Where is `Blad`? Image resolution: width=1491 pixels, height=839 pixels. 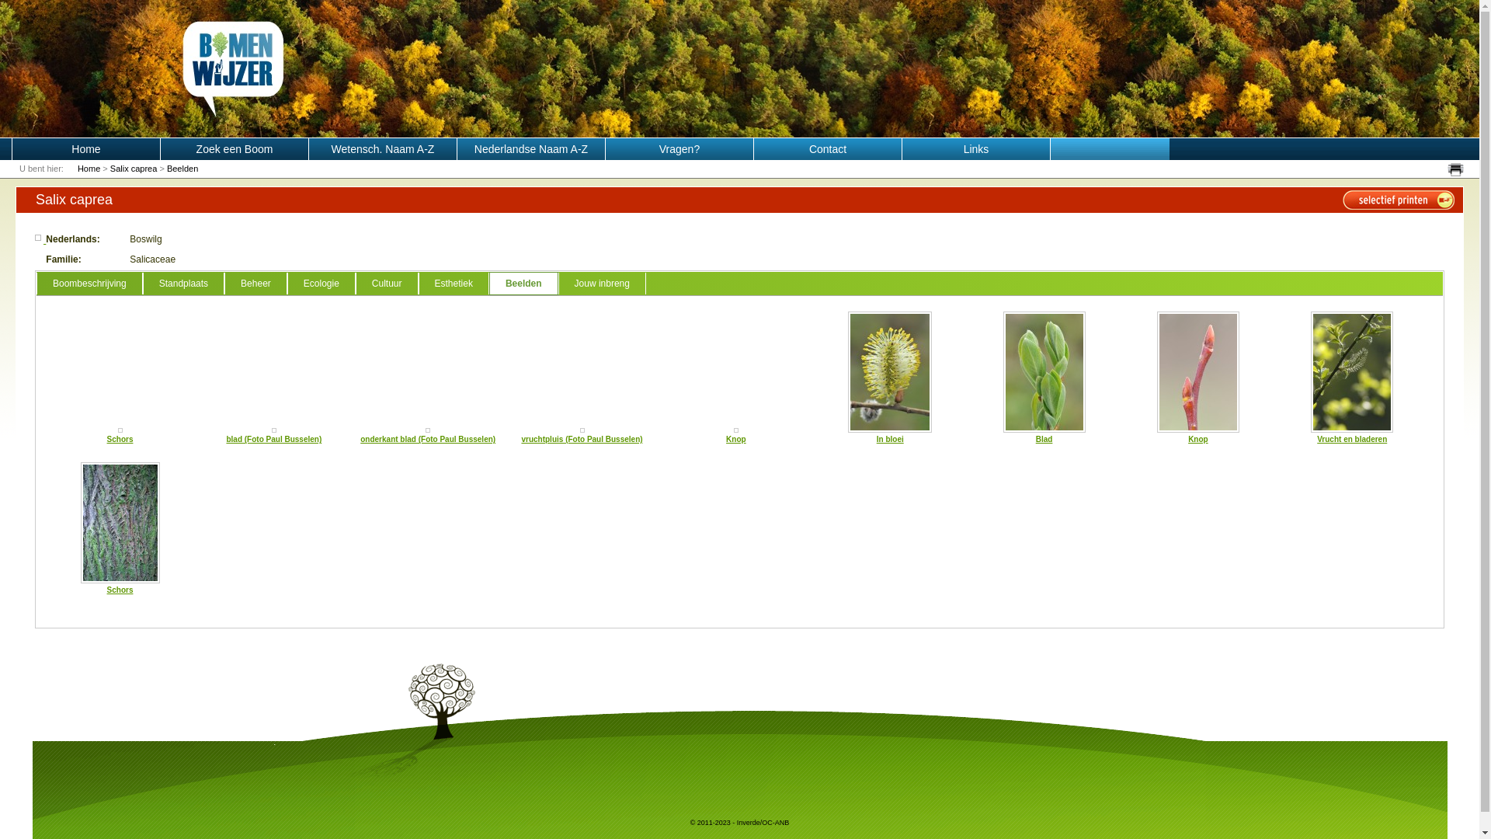 Blad is located at coordinates (1044, 372).